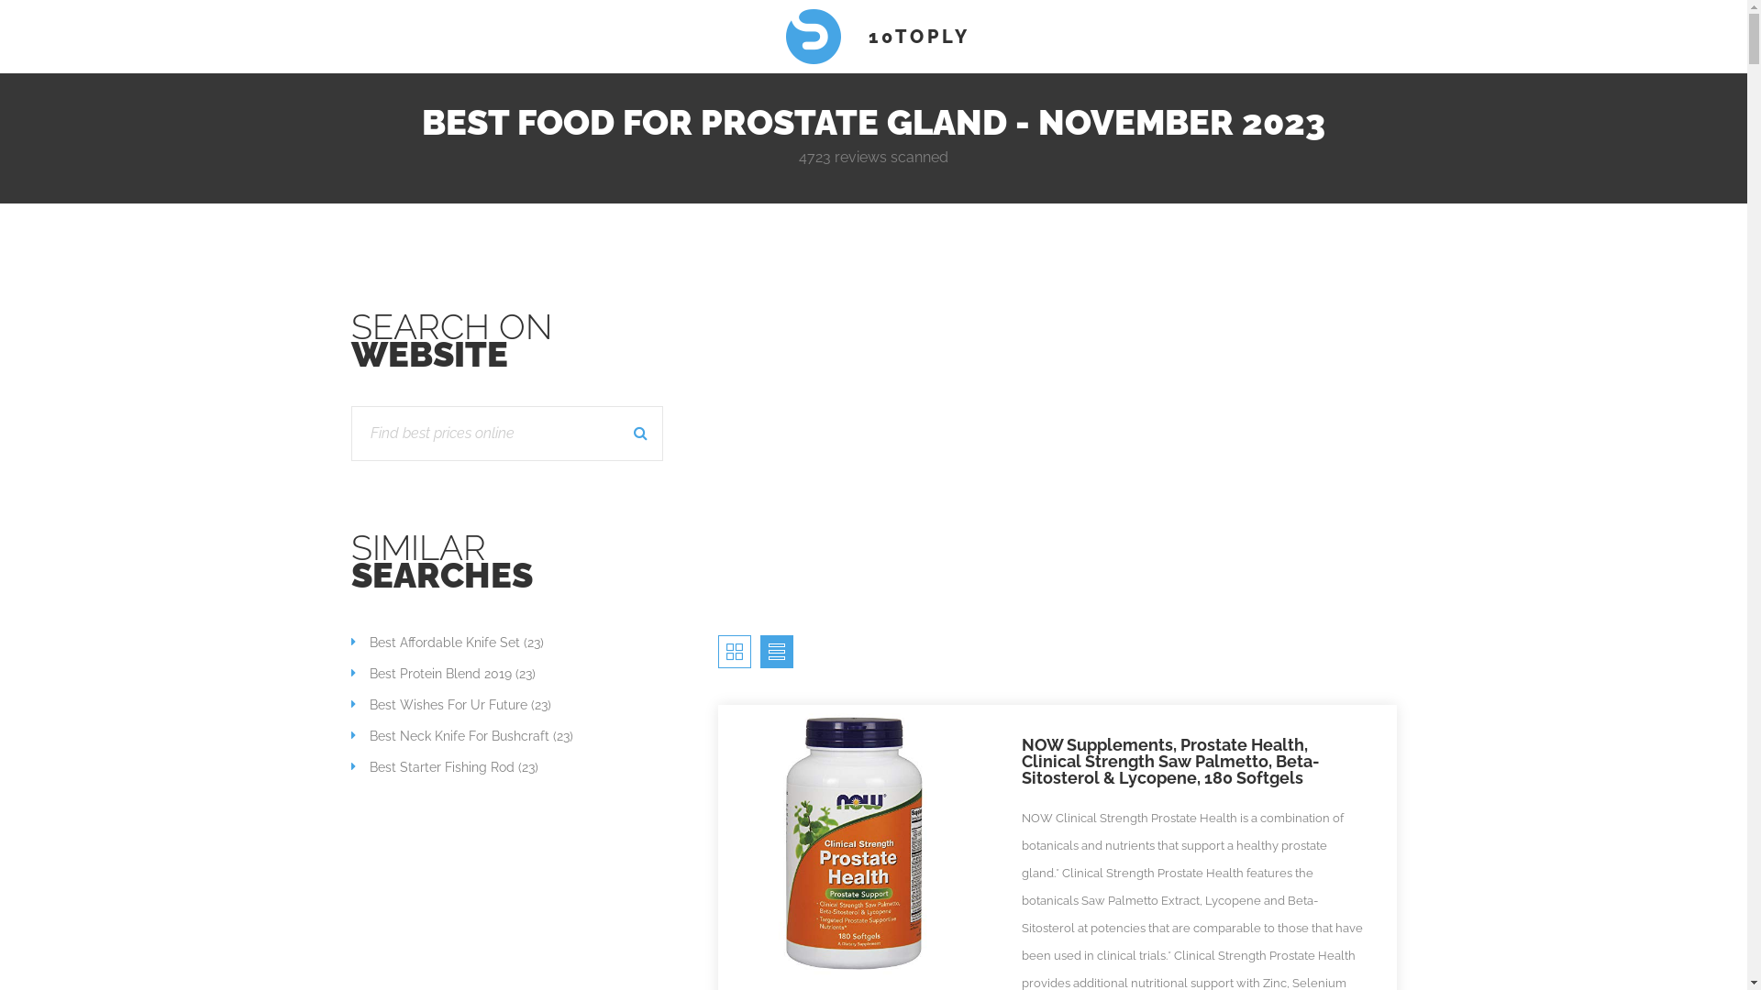 This screenshot has width=1761, height=990. What do you see at coordinates (642, 434) in the screenshot?
I see `SEARCH` at bounding box center [642, 434].